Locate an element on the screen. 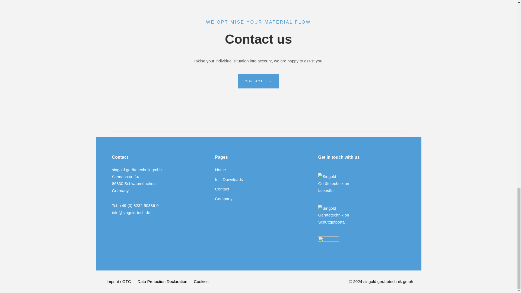 The width and height of the screenshot is (521, 293). Contact is located at coordinates (258, 81).